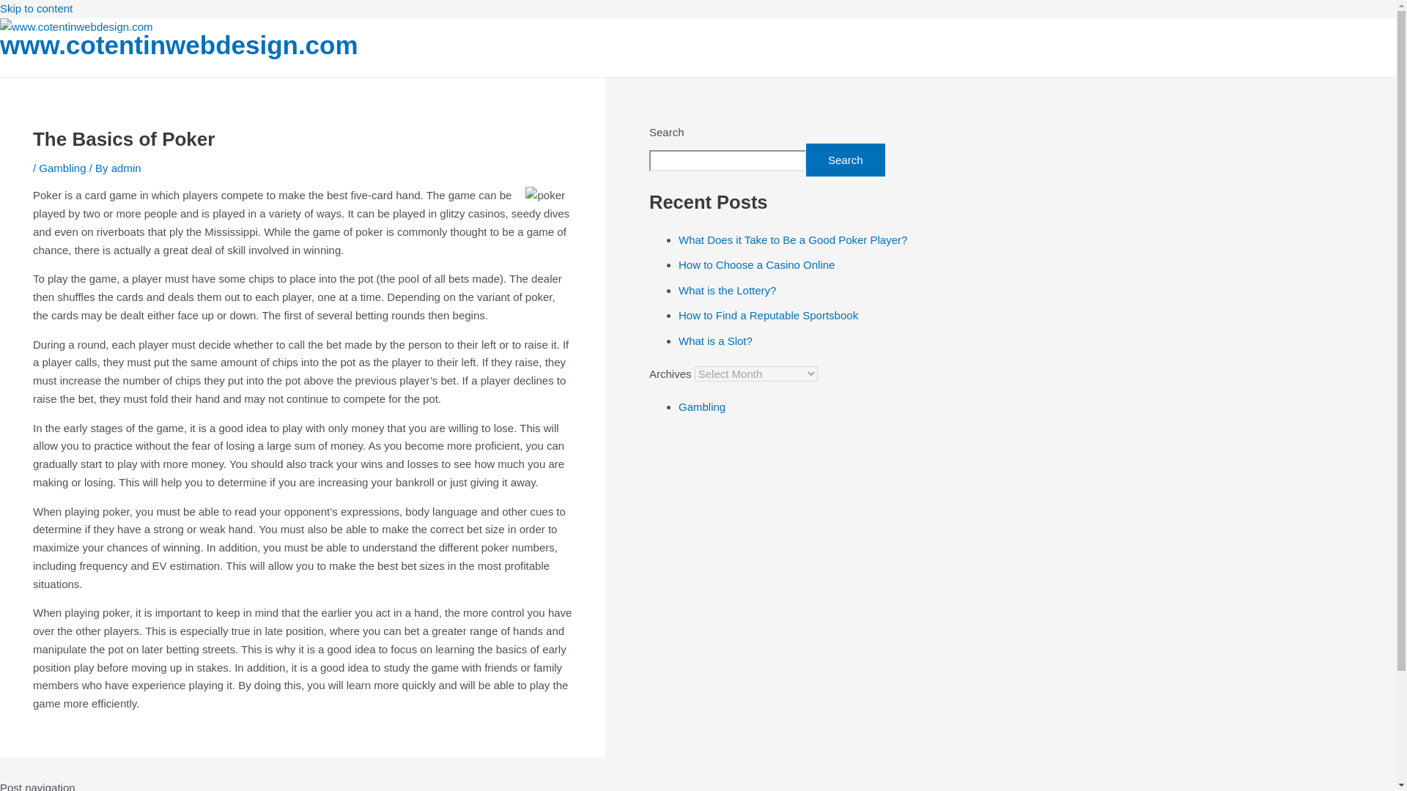 The height and width of the screenshot is (791, 1407). Describe the element at coordinates (37, 9) in the screenshot. I see `Skip to content` at that location.